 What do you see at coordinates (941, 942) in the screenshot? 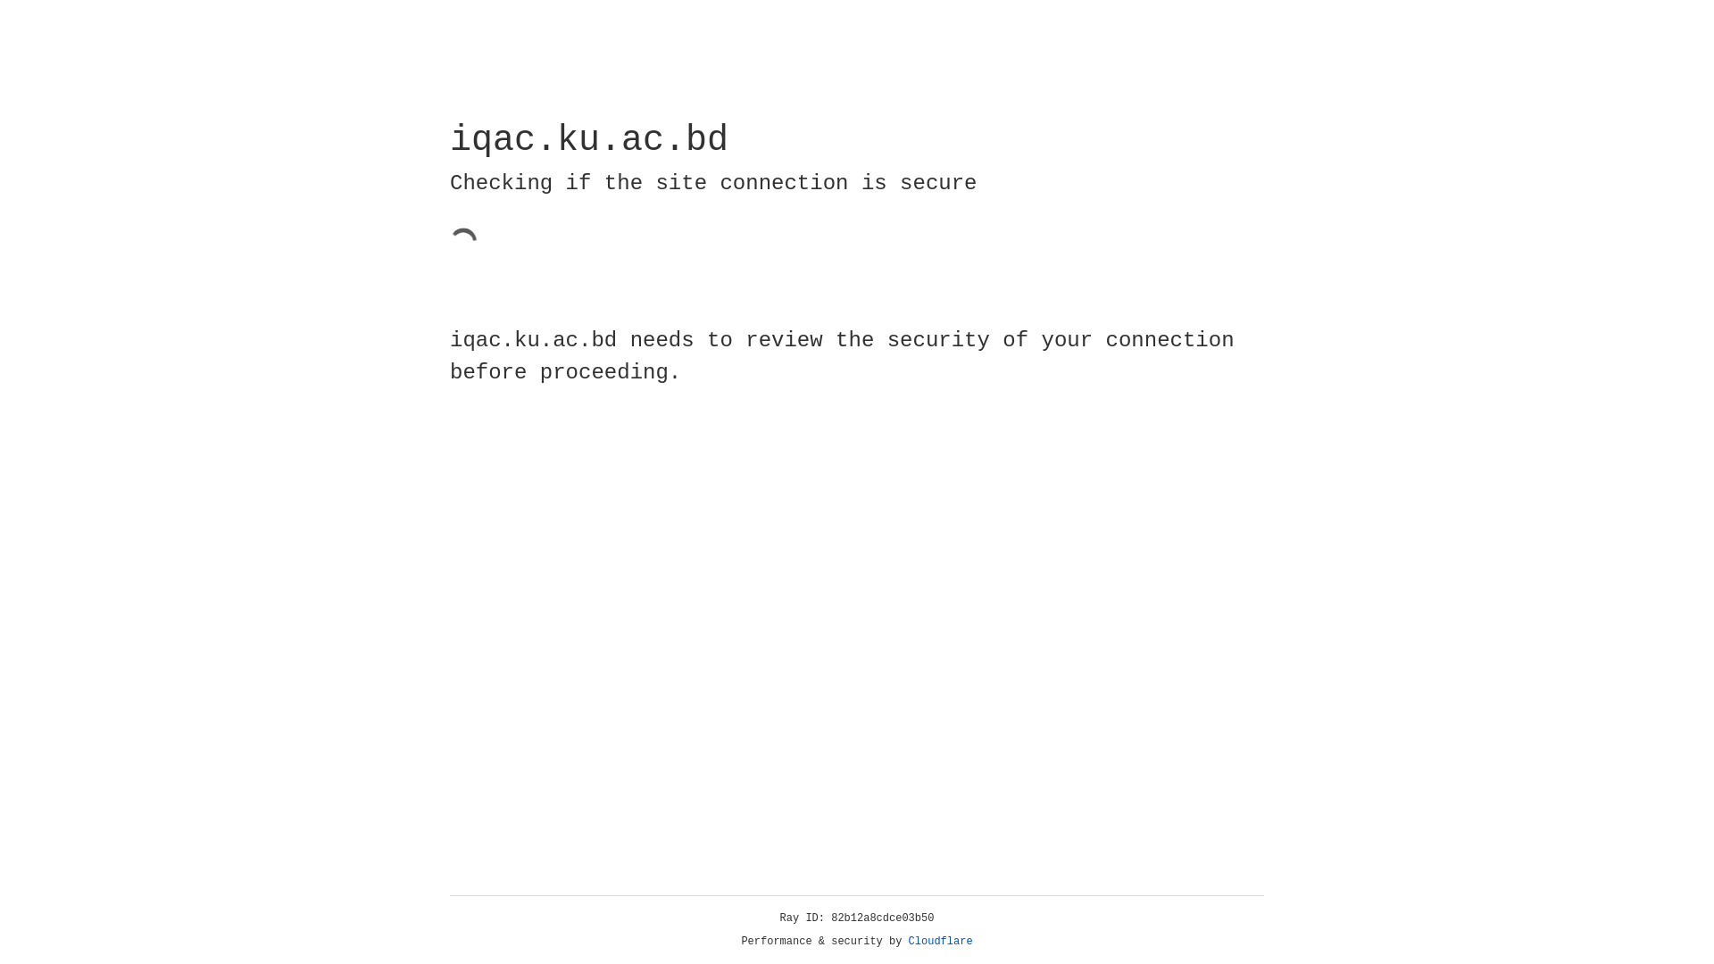
I see `Cloudflare` at bounding box center [941, 942].